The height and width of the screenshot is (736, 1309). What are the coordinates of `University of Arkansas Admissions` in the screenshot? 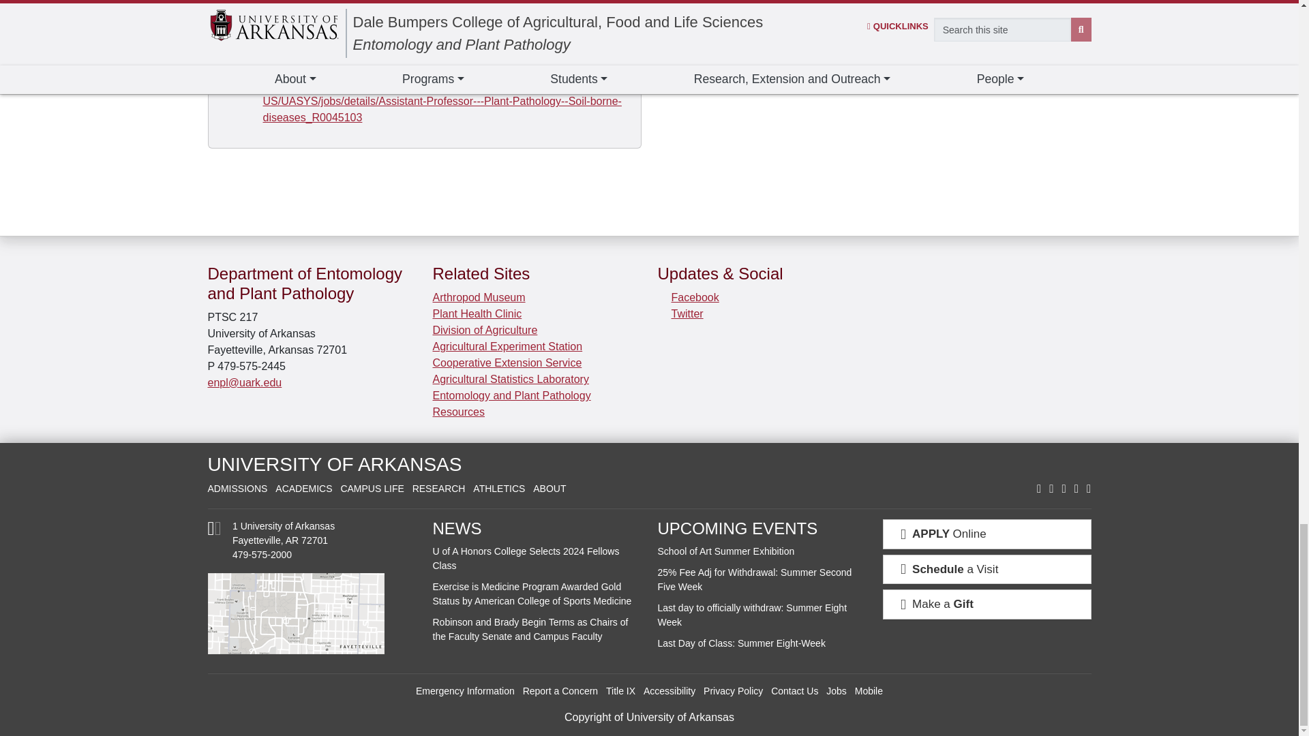 It's located at (237, 488).